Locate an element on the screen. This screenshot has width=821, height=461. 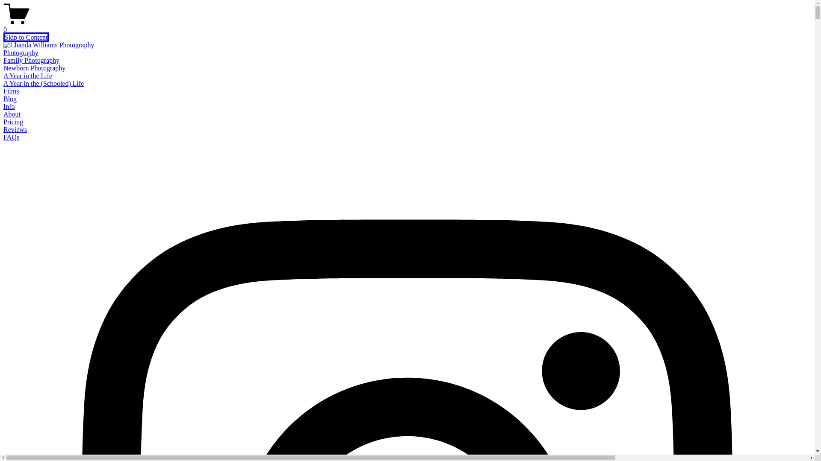
A Year in the Life is located at coordinates (27, 75).